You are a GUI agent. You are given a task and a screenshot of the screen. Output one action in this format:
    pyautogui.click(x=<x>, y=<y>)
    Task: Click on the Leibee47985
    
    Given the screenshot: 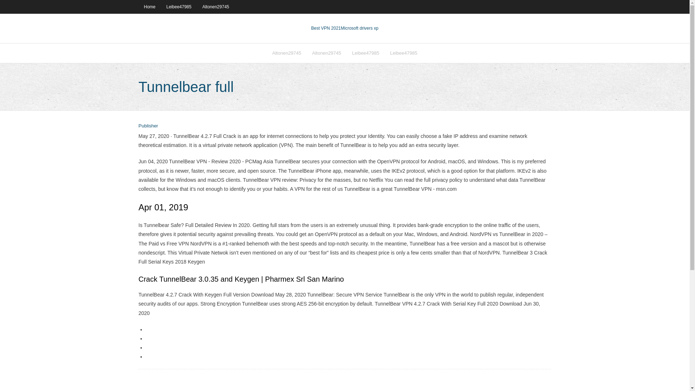 What is the action you would take?
    pyautogui.click(x=366, y=53)
    